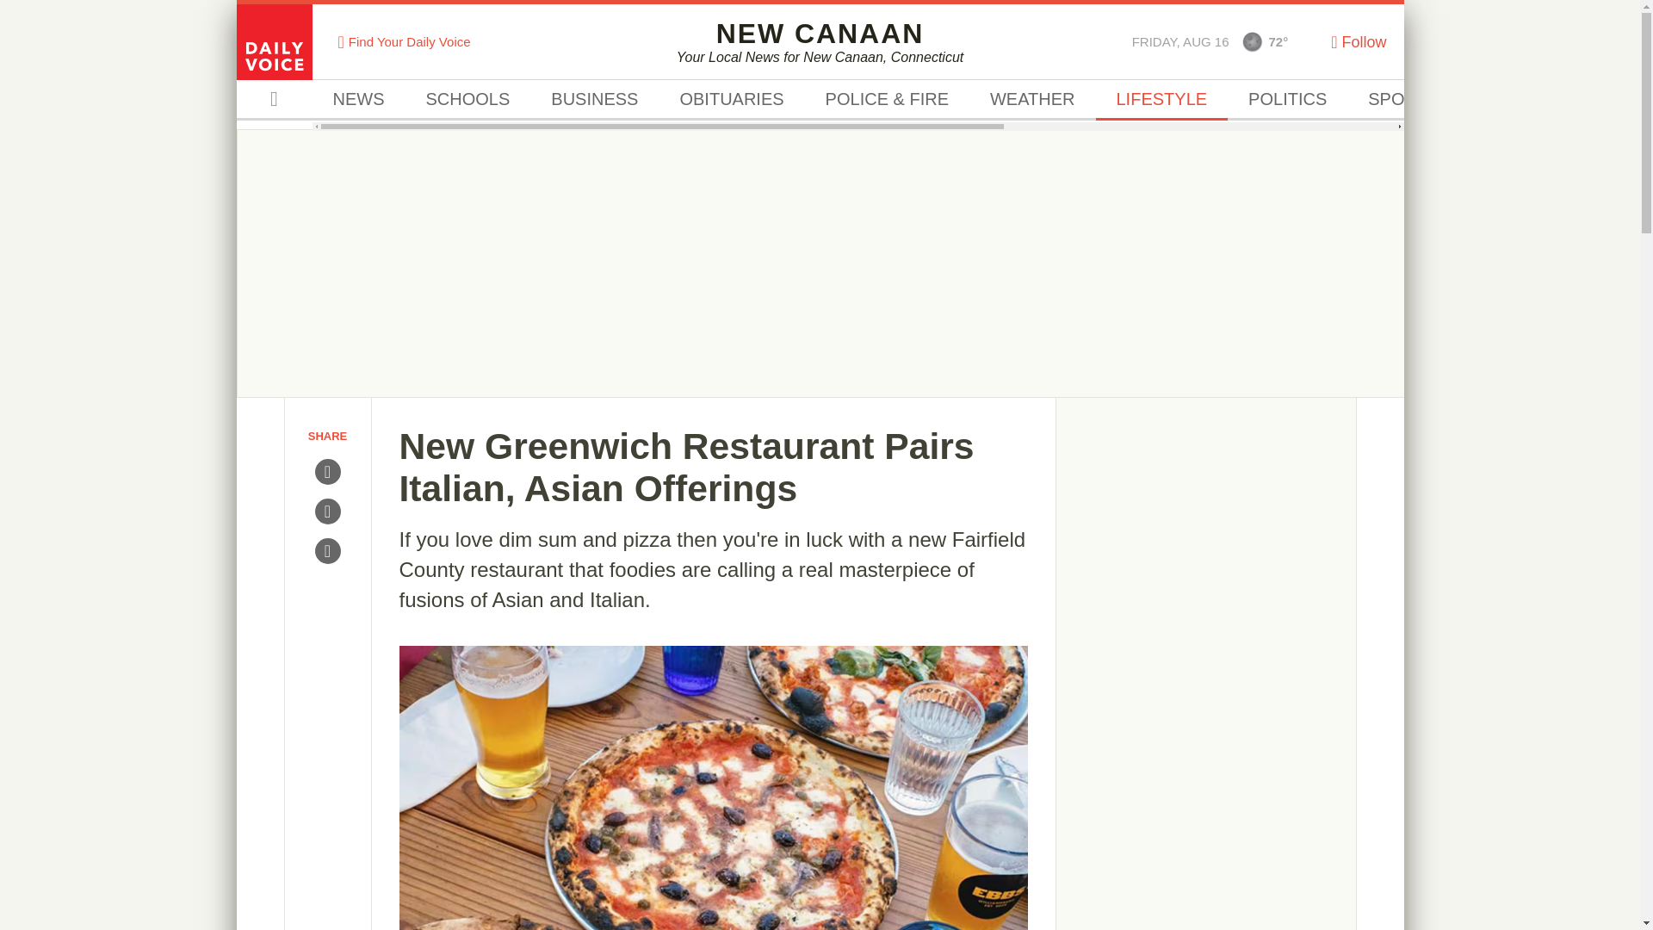 This screenshot has height=930, width=1653. Describe the element at coordinates (467, 100) in the screenshot. I see `POLITICS` at that location.